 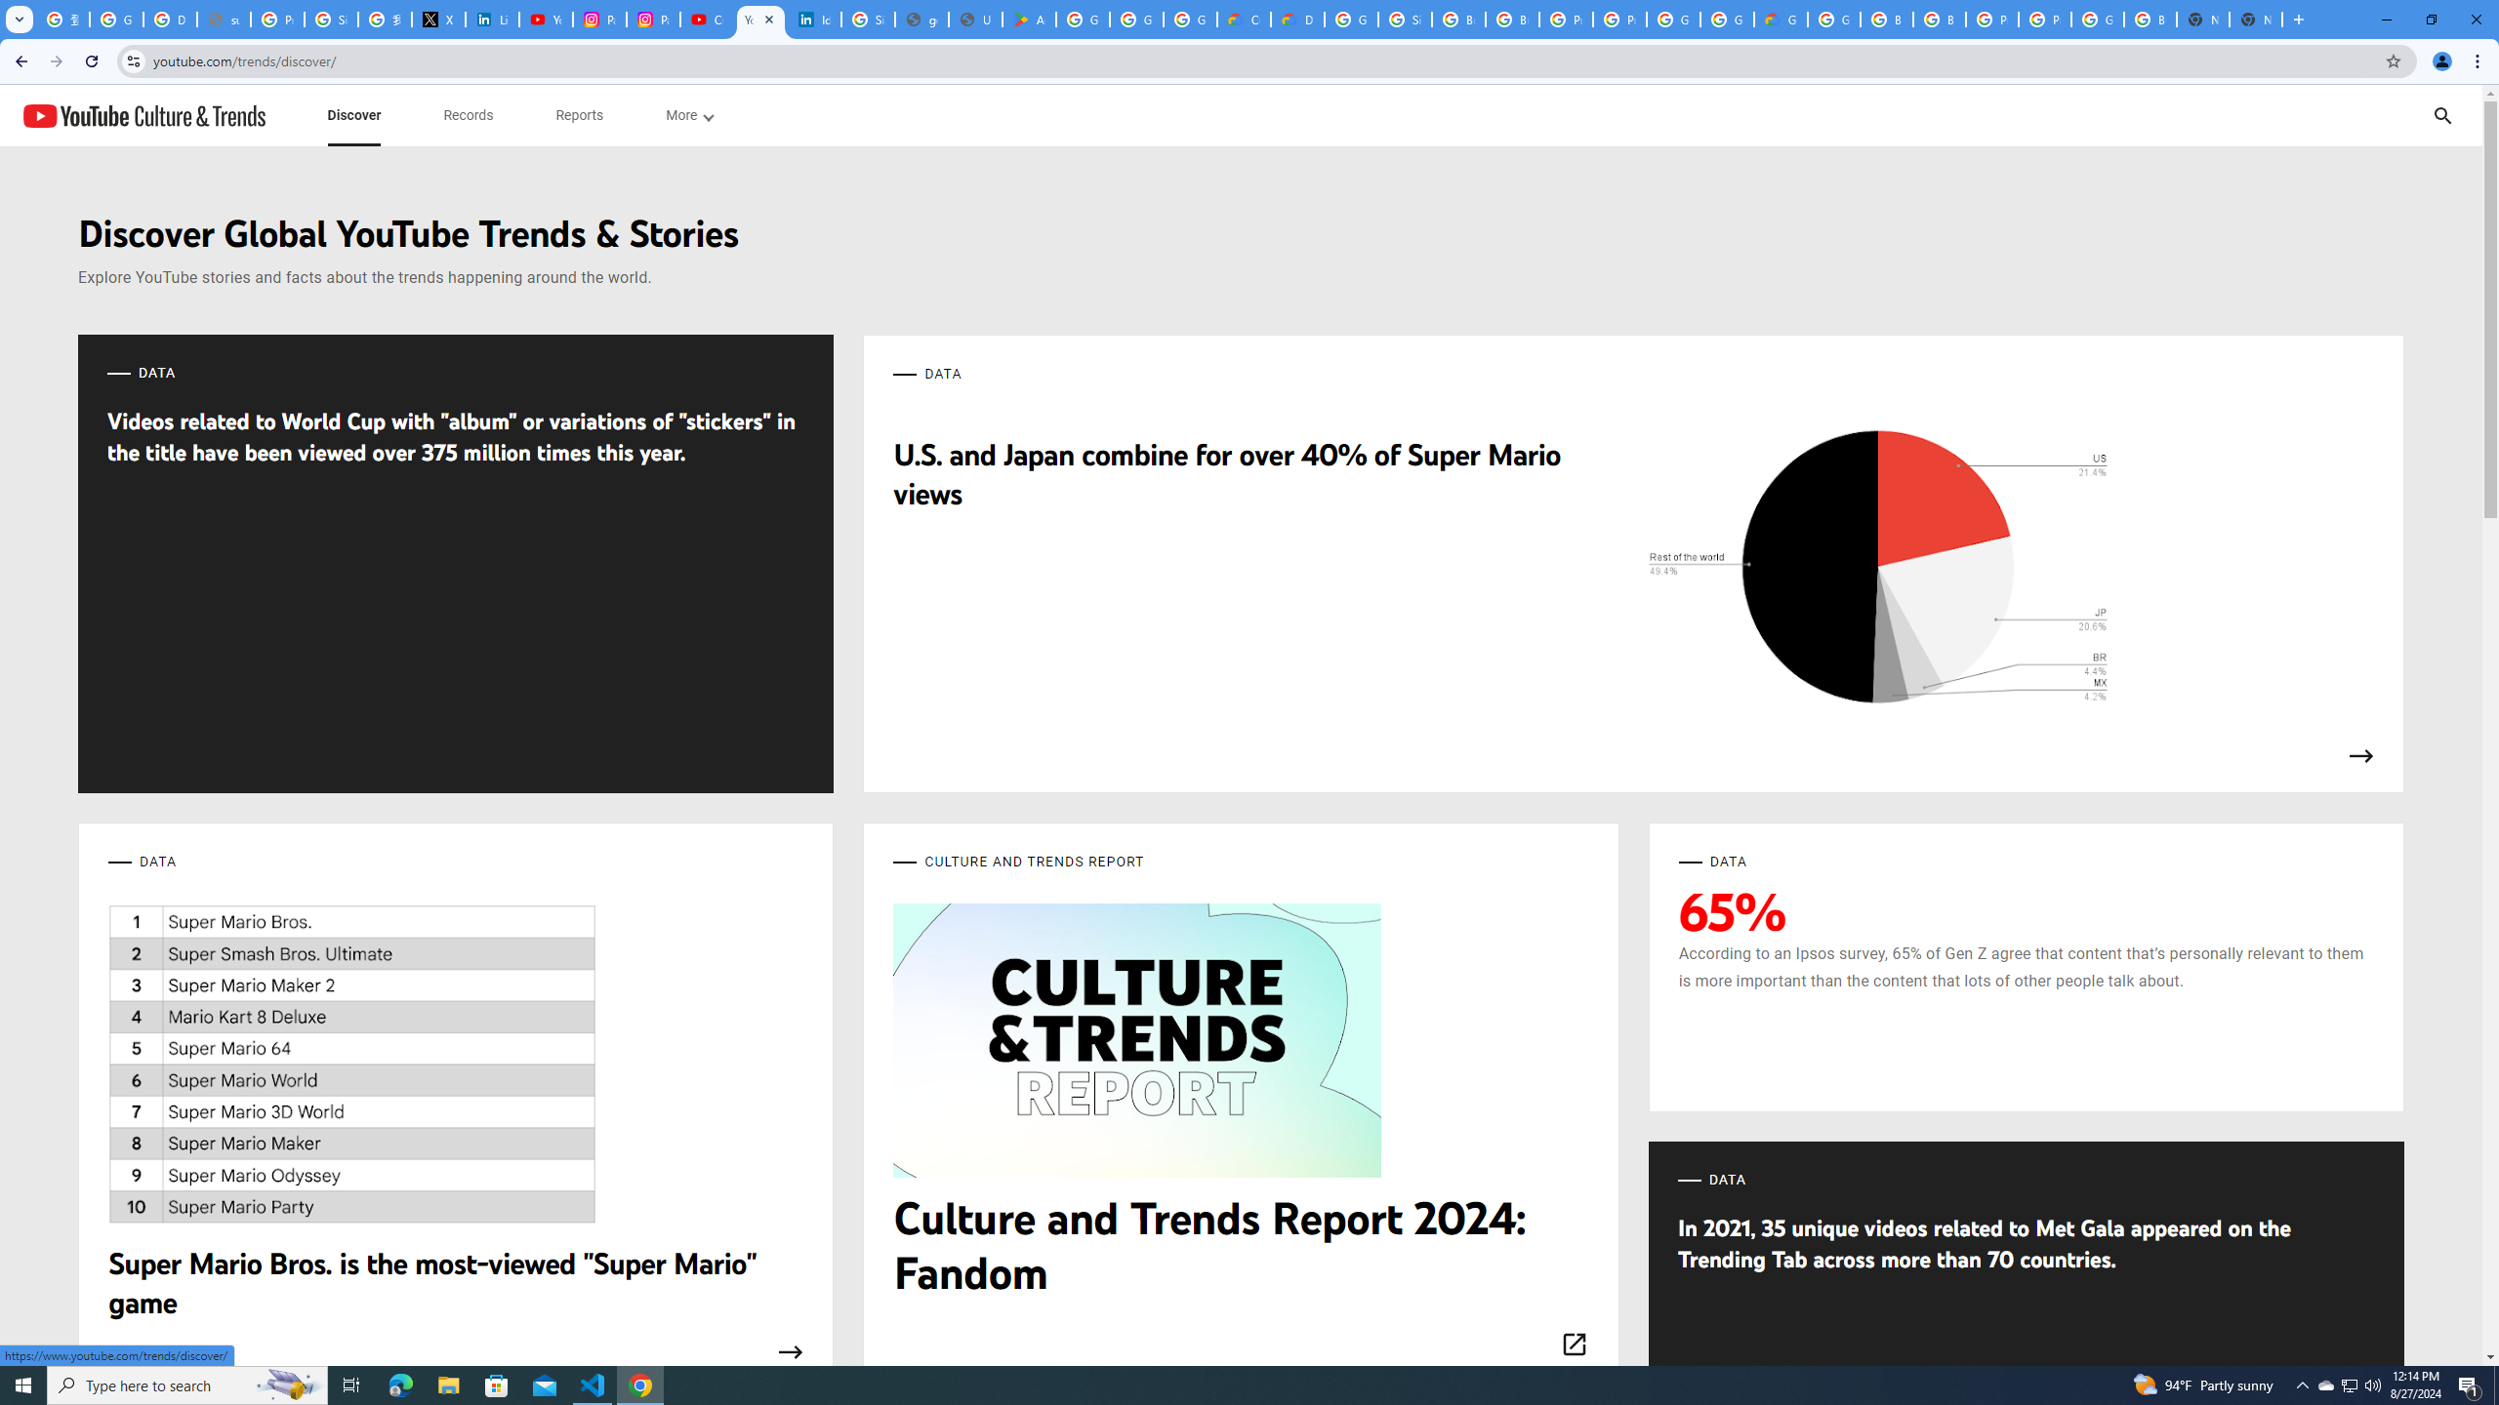 I want to click on Google Cloud Platform, so click(x=1673, y=20).